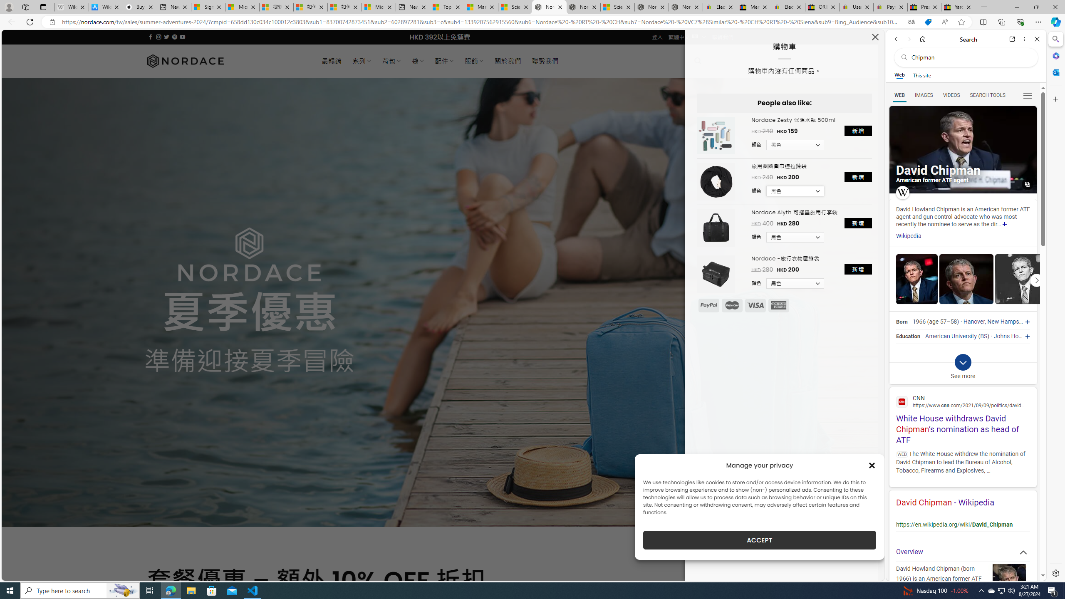 The image size is (1065, 599). I want to click on Hanover, so click(974, 322).